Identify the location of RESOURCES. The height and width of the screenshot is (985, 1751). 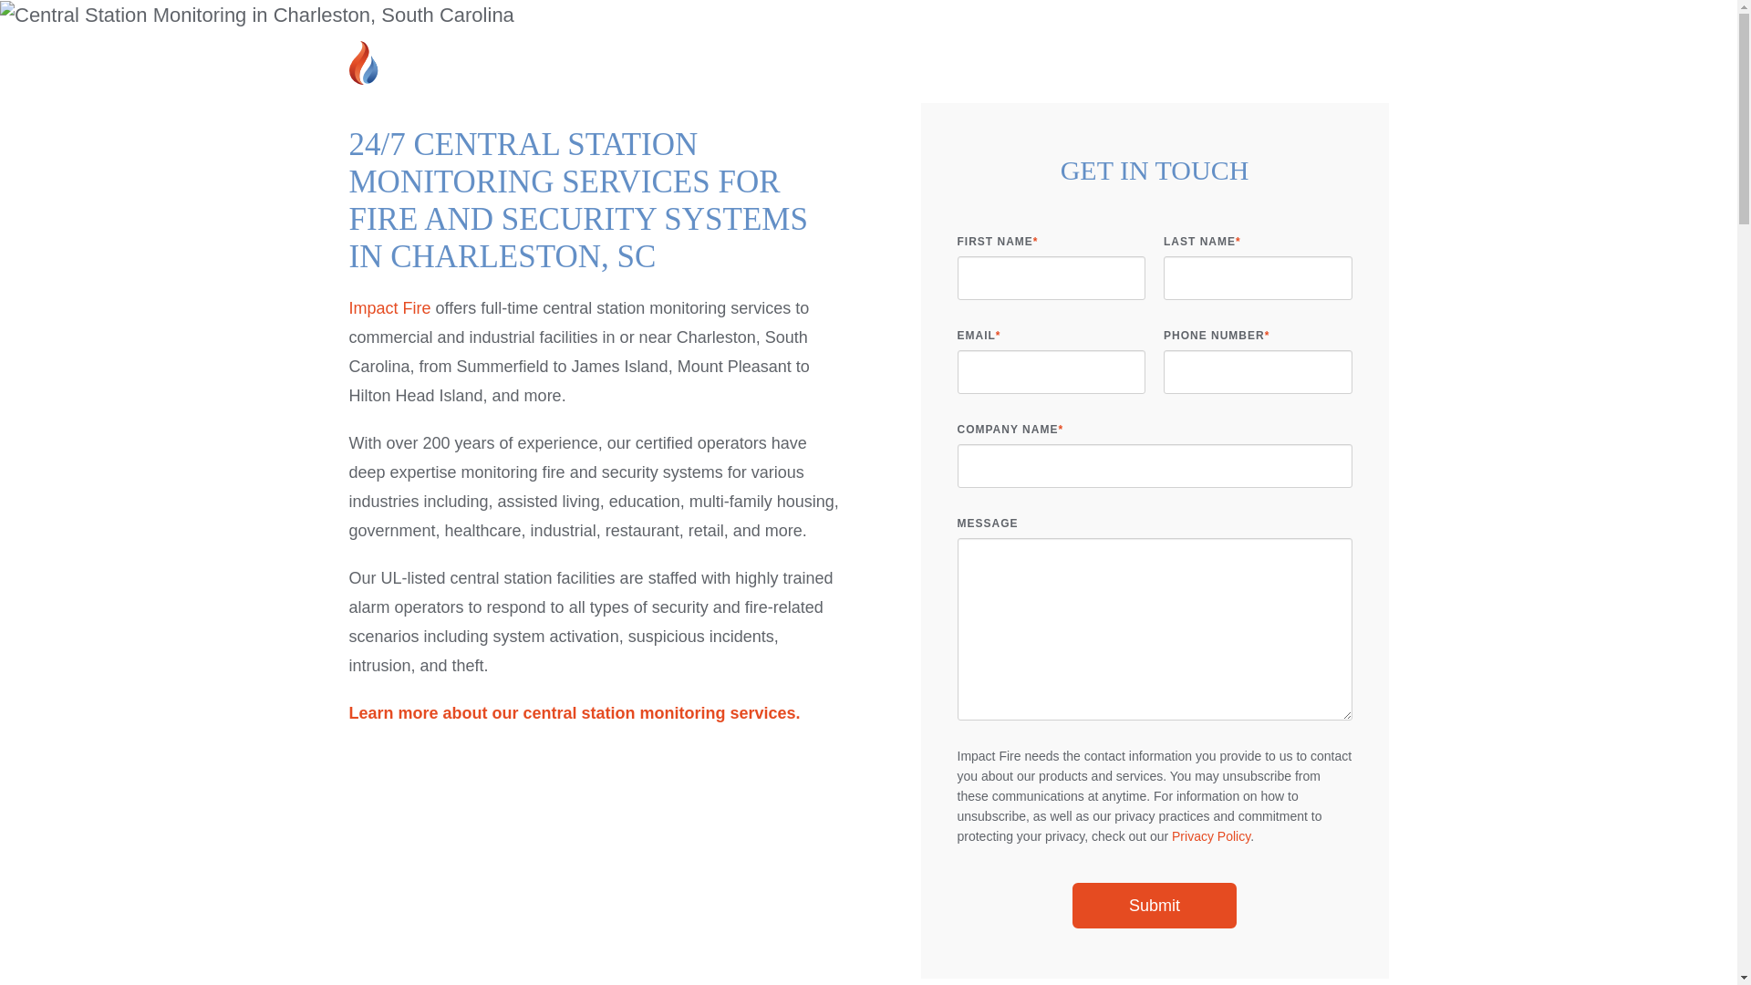
(1317, 86).